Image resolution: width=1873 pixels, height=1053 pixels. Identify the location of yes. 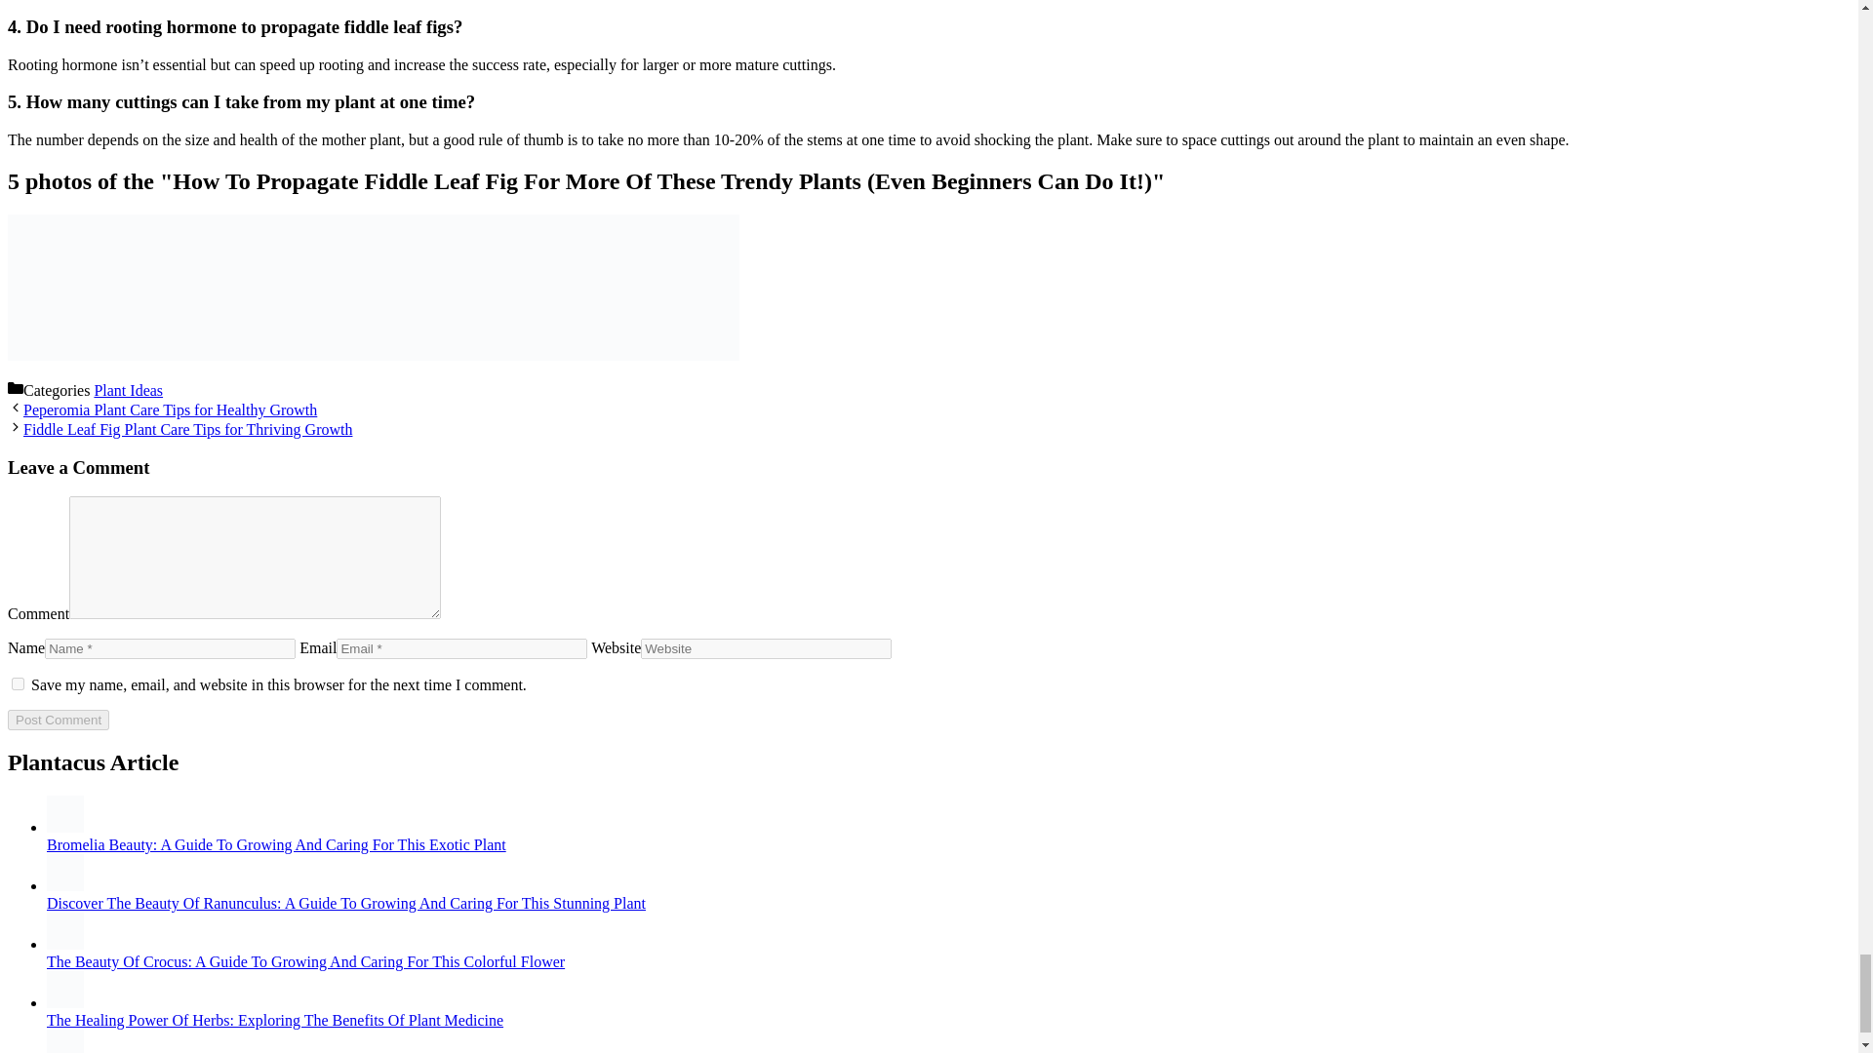
(18, 684).